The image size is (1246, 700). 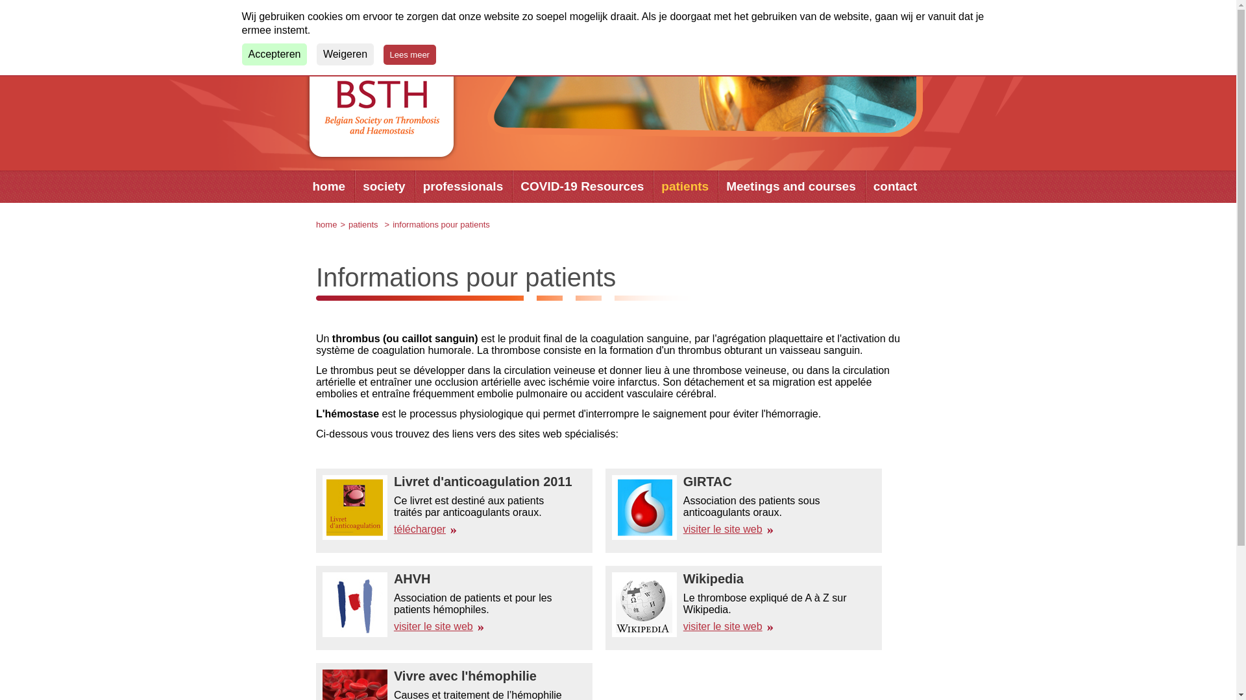 What do you see at coordinates (355, 507) in the screenshot?
I see `Livret d'anticoagulation 2011` at bounding box center [355, 507].